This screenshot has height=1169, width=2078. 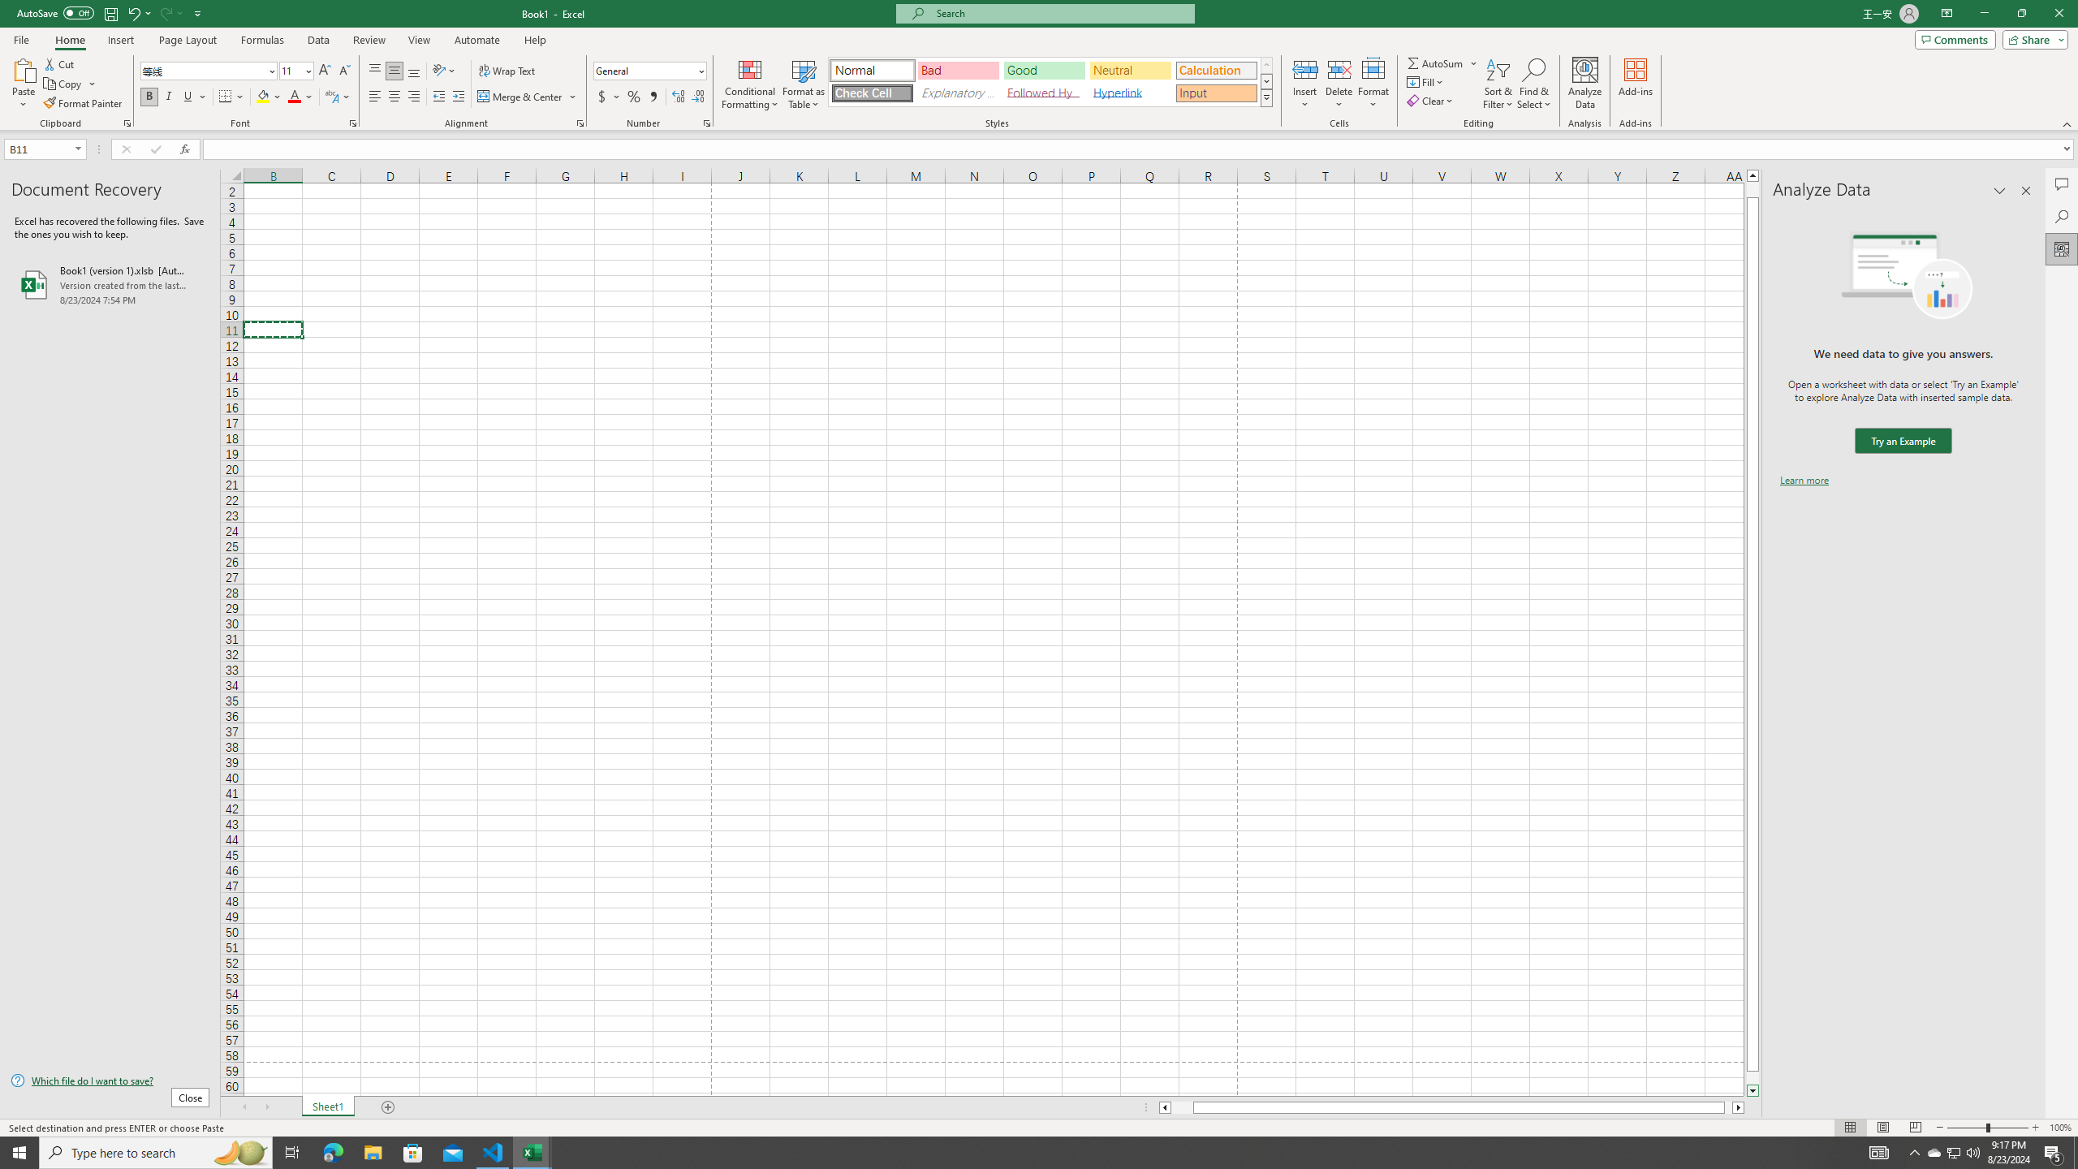 What do you see at coordinates (1266, 97) in the screenshot?
I see `Cell Styles` at bounding box center [1266, 97].